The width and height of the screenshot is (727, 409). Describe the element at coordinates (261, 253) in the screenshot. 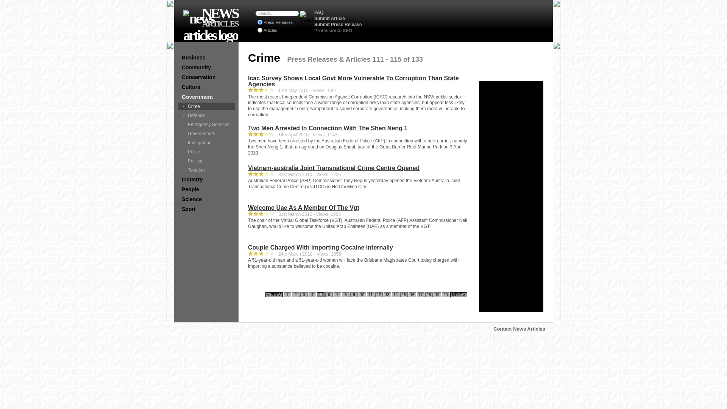

I see `3 Star Rating` at that location.